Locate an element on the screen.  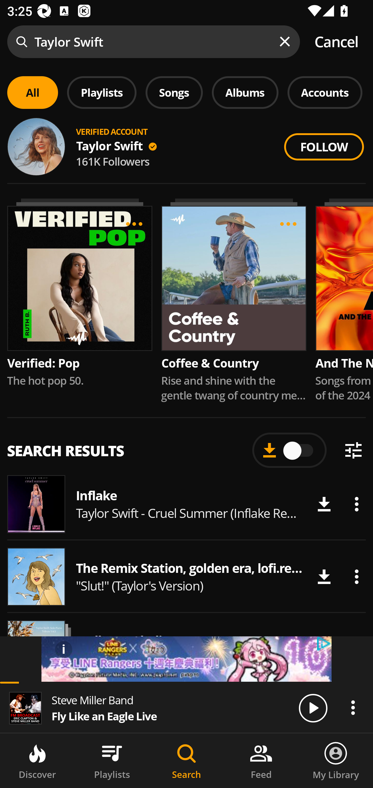
My Library is located at coordinates (336, 761).